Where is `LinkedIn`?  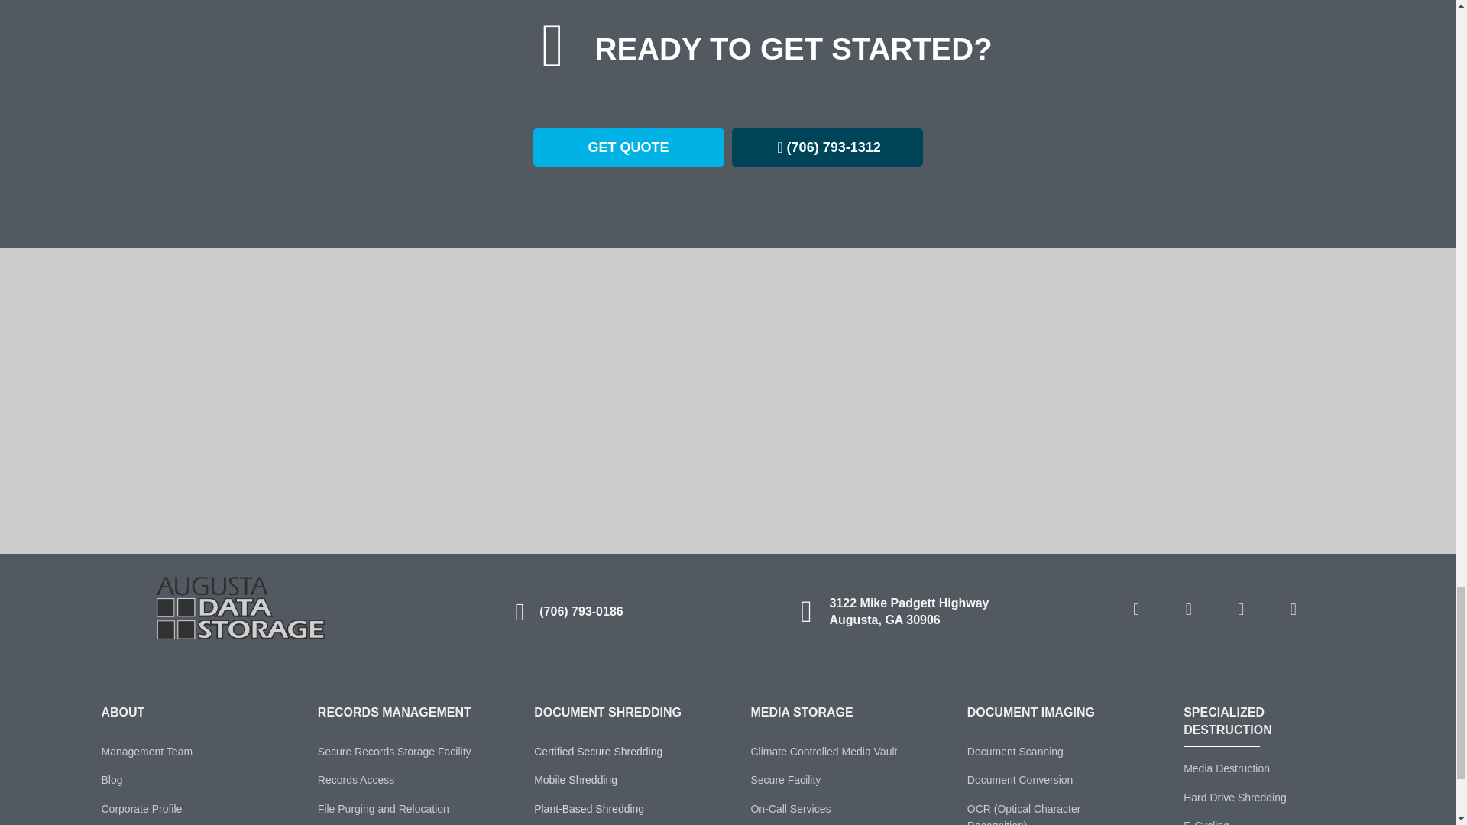 LinkedIn is located at coordinates (1189, 610).